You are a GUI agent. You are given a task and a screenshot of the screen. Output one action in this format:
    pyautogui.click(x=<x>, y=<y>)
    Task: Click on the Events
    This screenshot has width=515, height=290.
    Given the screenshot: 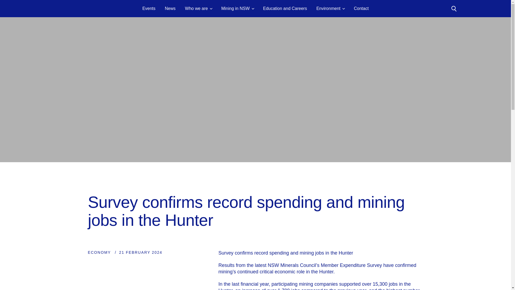 What is the action you would take?
    pyautogui.click(x=149, y=9)
    